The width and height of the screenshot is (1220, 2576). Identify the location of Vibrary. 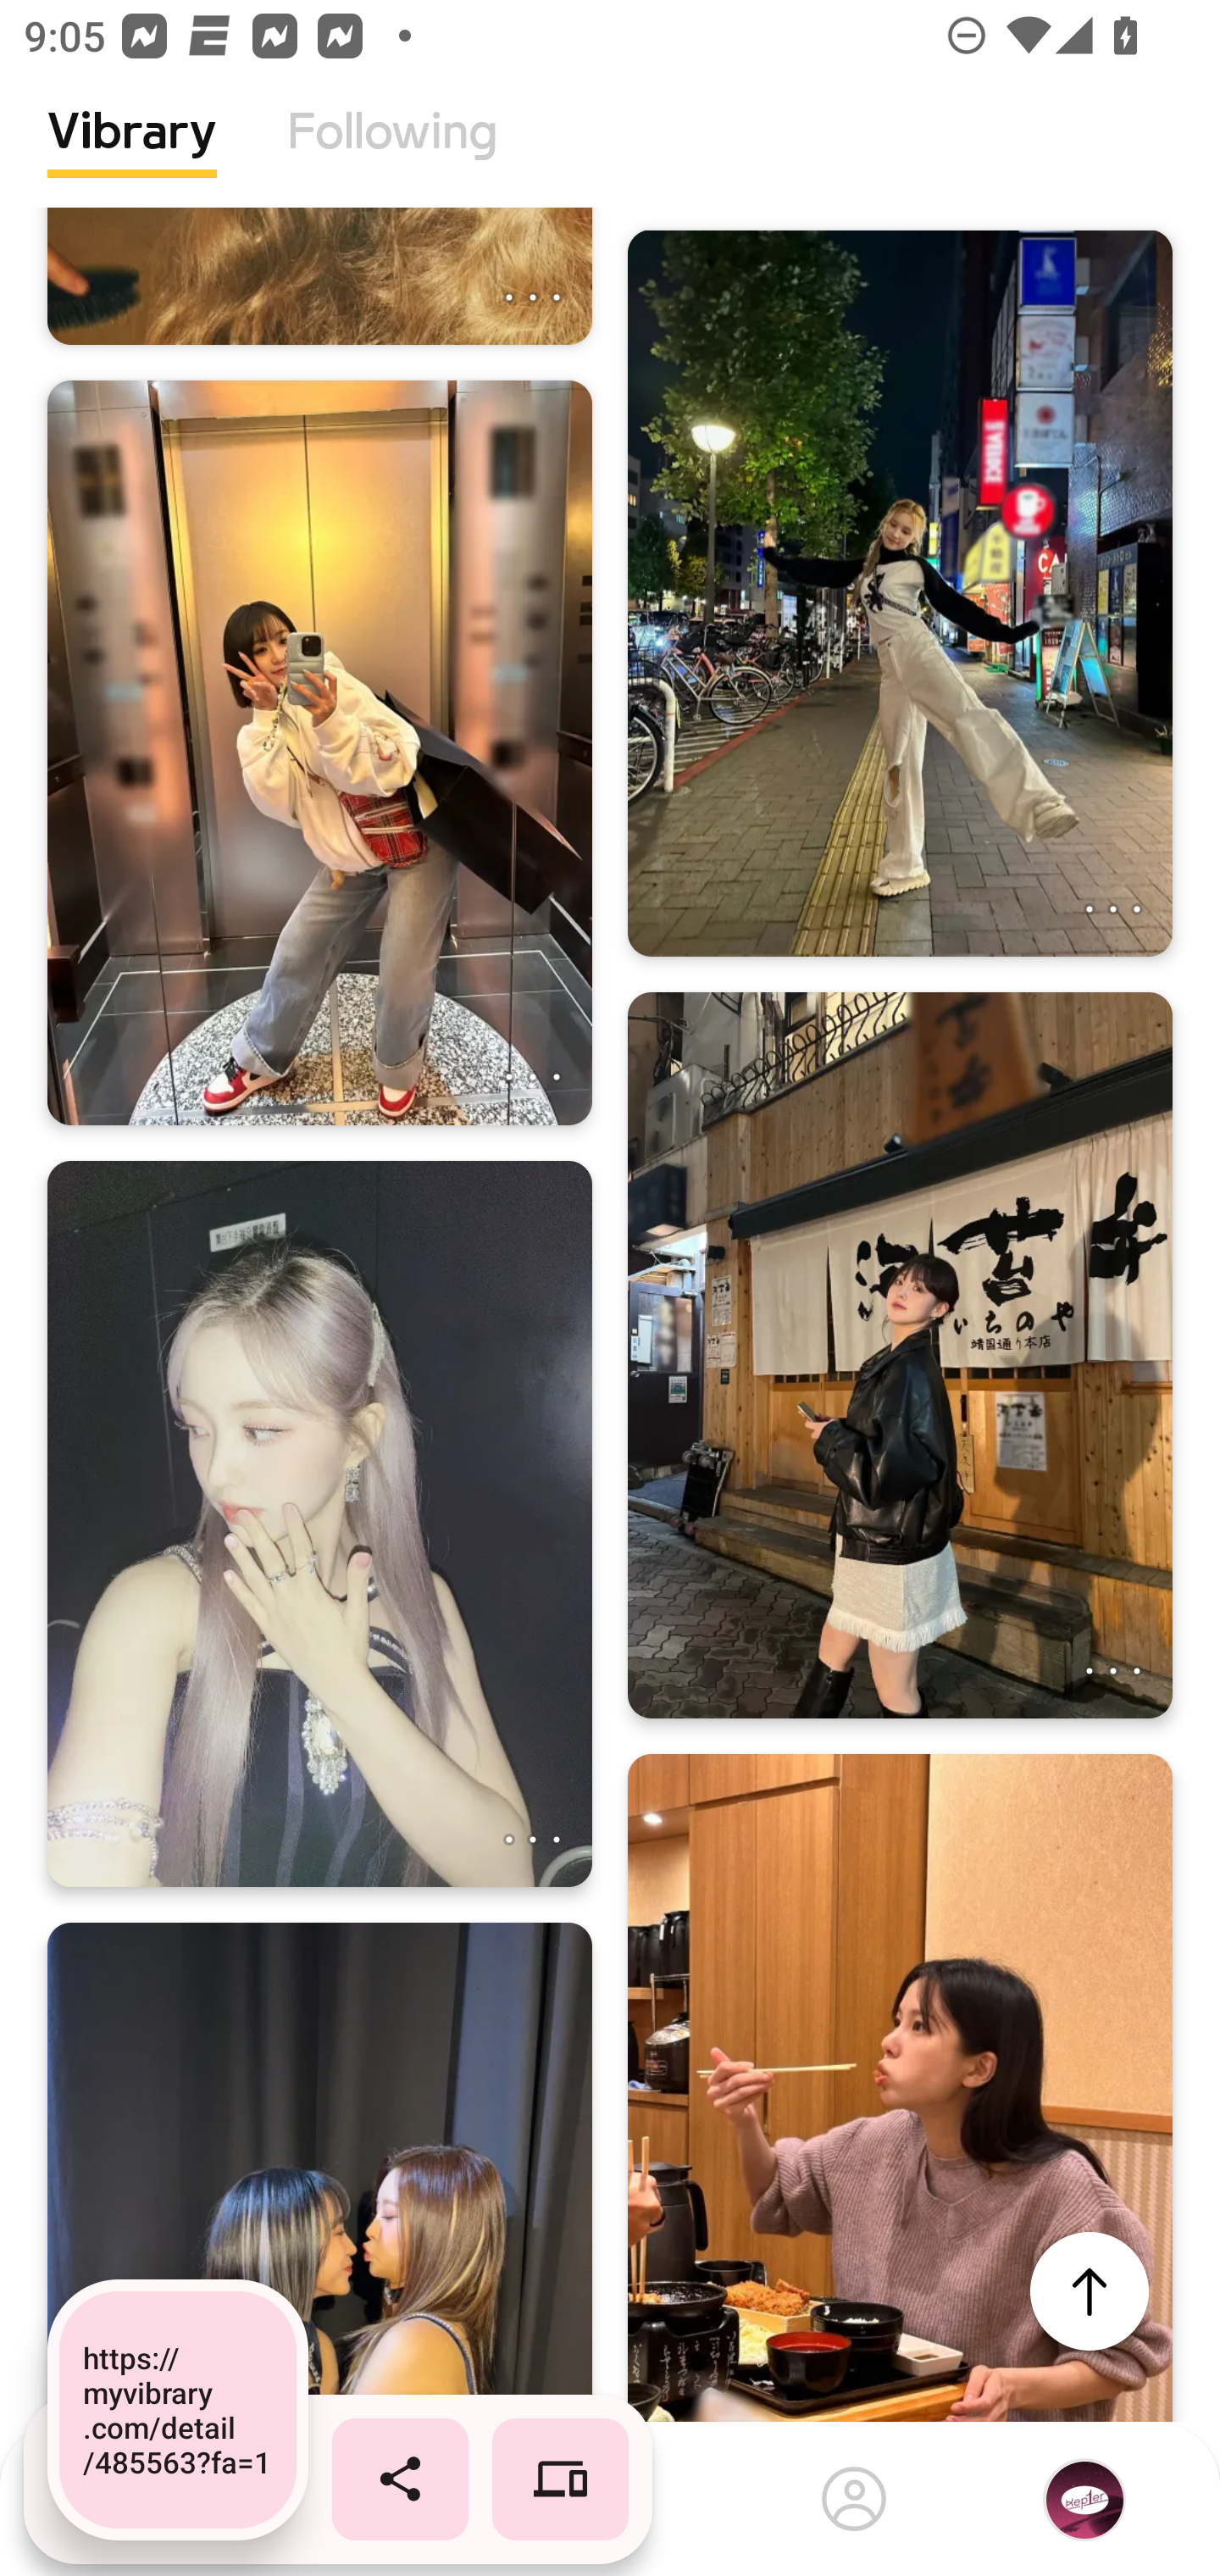
(132, 157).